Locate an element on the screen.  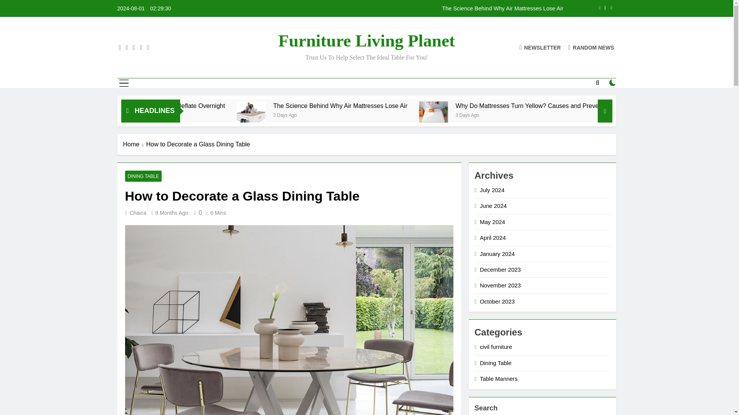
15 Hours Ago is located at coordinates (199, 115).